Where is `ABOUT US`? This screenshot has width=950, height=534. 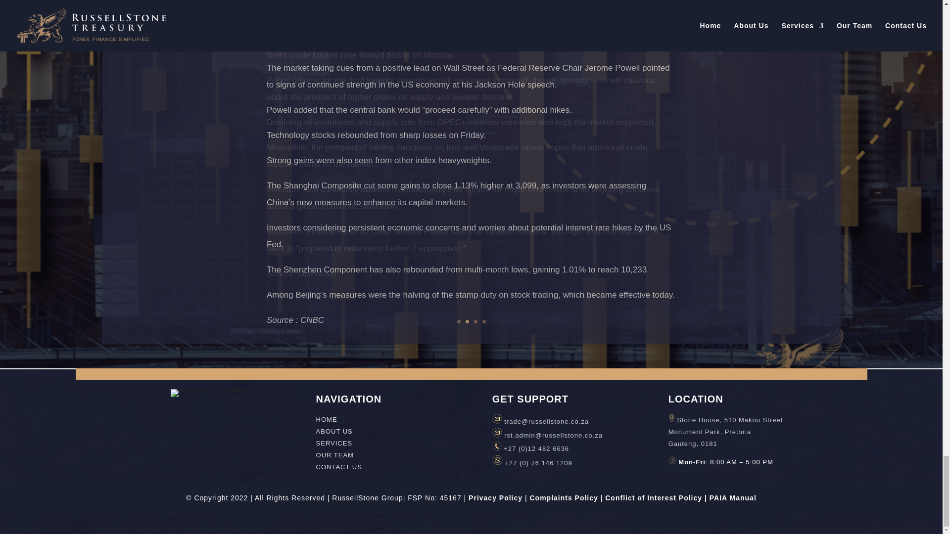 ABOUT US is located at coordinates (334, 431).